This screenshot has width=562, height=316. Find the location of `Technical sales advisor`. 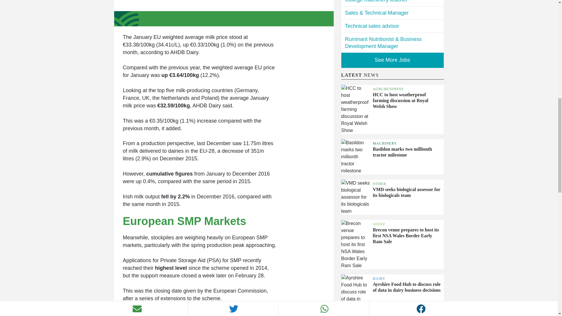

Technical sales advisor is located at coordinates (392, 26).